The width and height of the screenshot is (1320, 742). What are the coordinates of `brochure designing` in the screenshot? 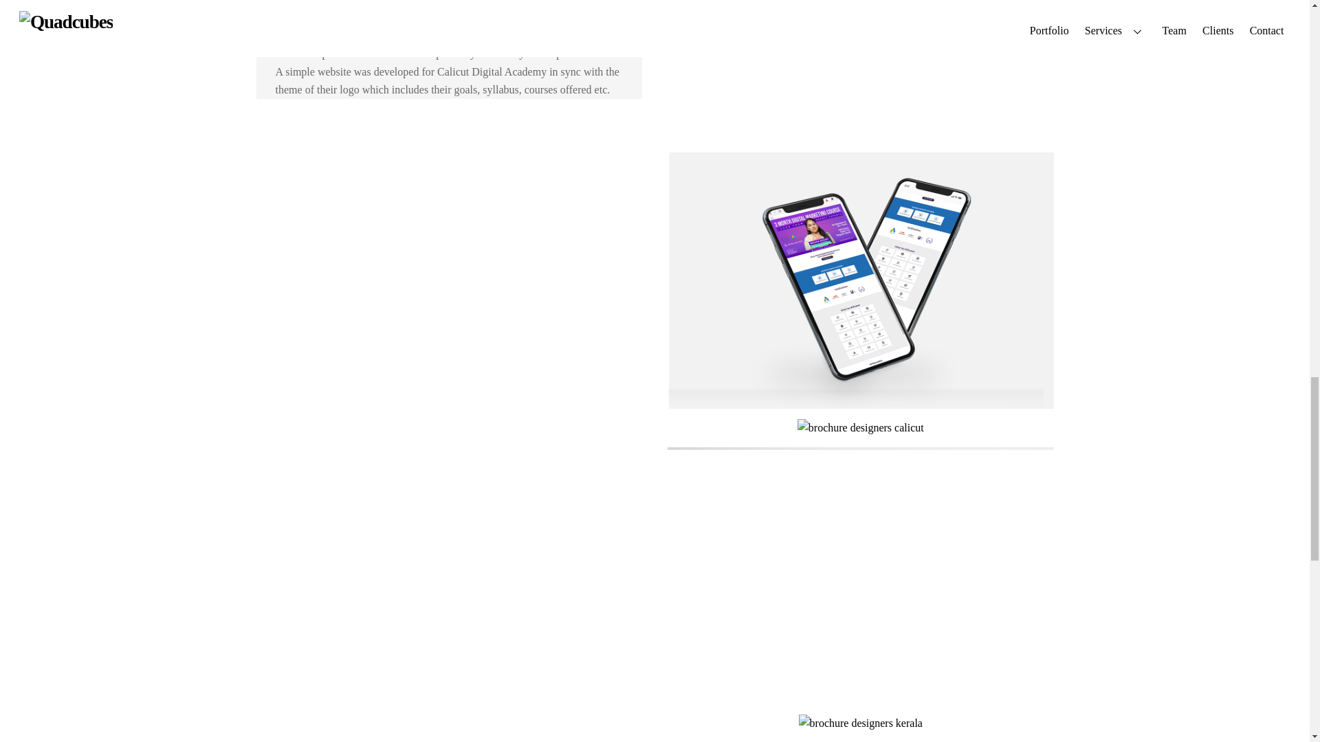 It's located at (861, 576).